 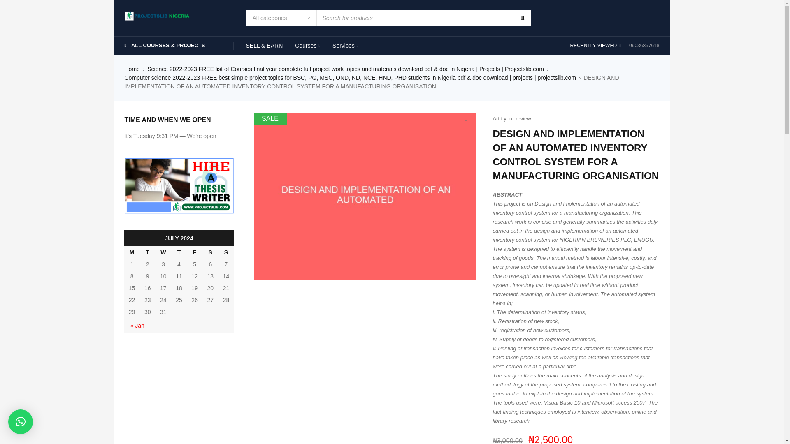 I want to click on Search, so click(x=522, y=18).